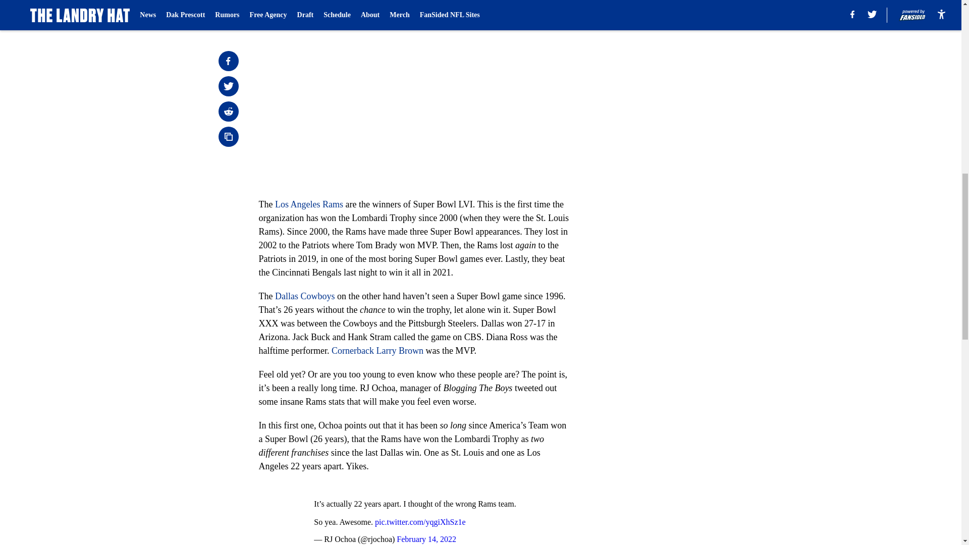  I want to click on Los Angeles Rams, so click(309, 204).